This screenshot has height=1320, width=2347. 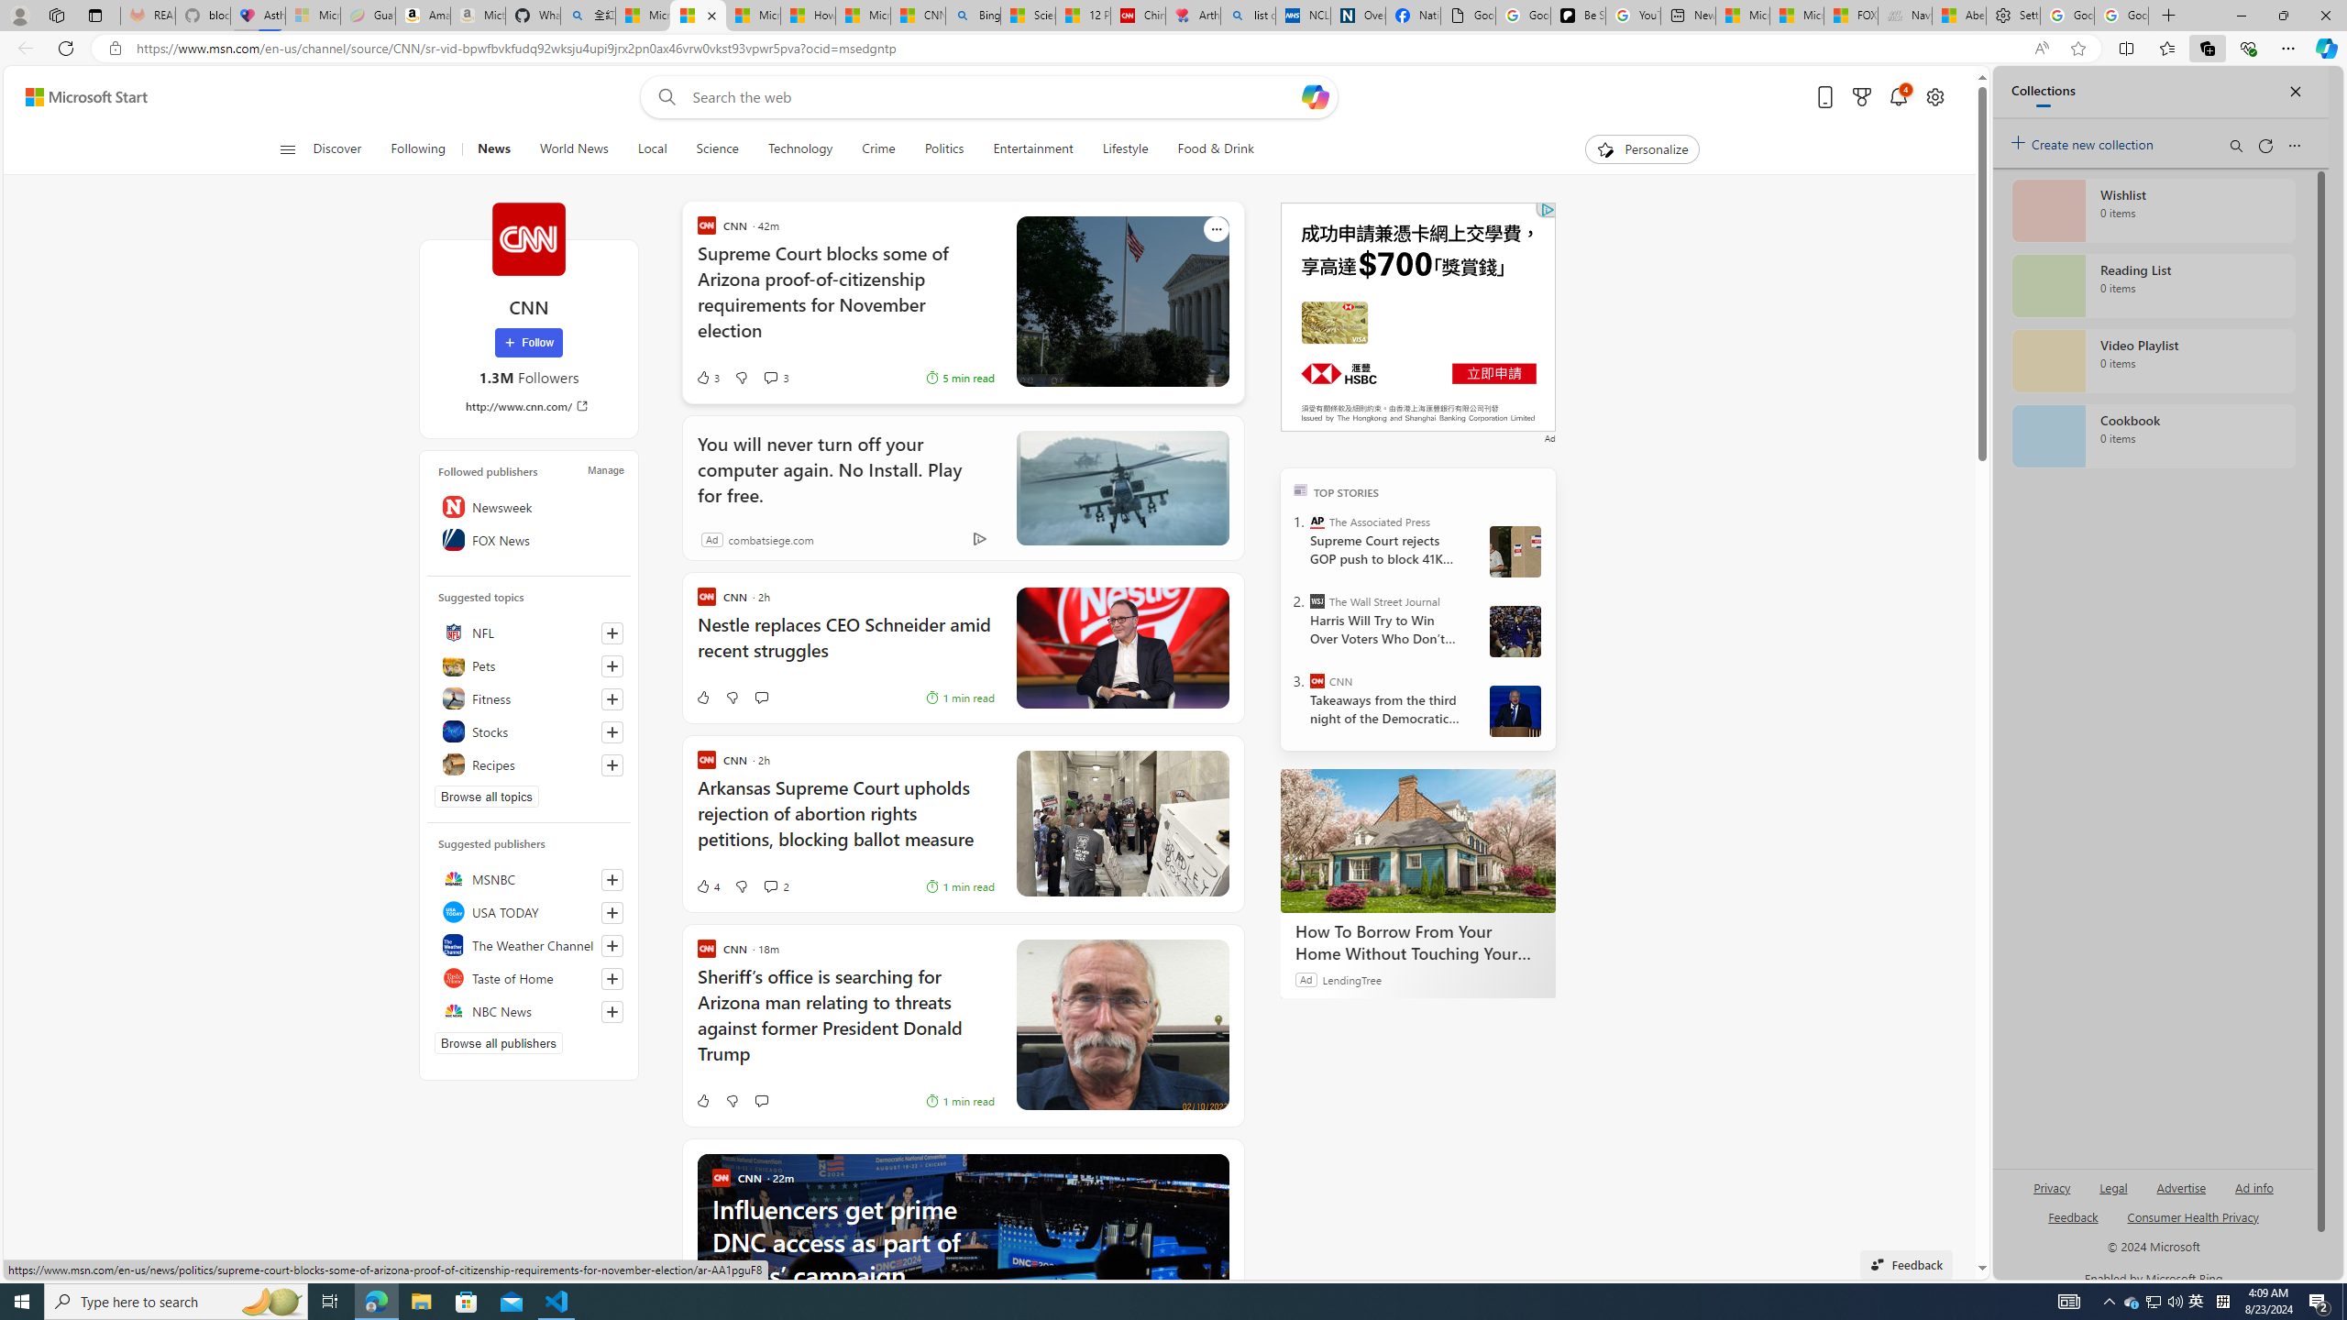 I want to click on Open Copilot, so click(x=1315, y=97).